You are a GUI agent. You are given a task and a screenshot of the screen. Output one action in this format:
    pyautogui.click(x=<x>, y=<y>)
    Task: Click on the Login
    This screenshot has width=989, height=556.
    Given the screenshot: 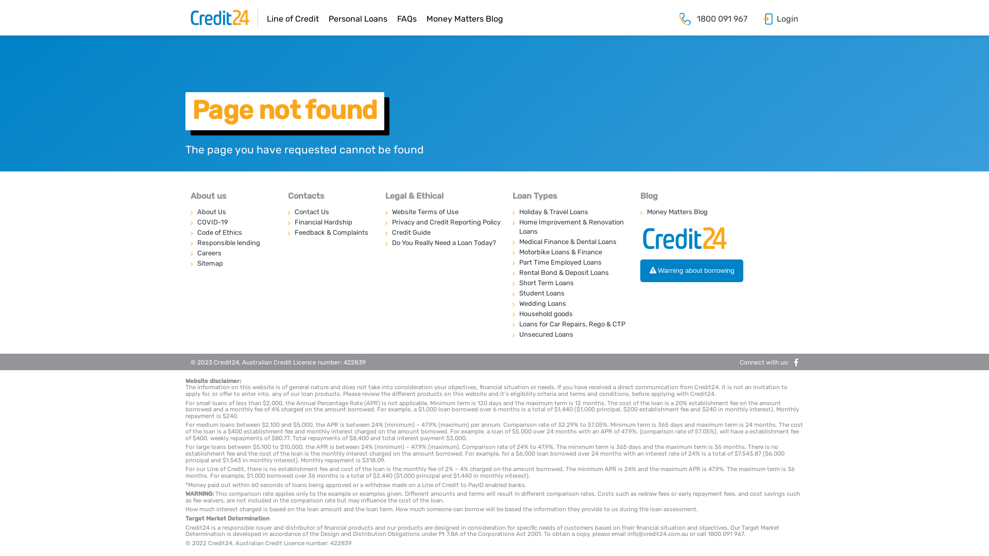 What is the action you would take?
    pyautogui.click(x=788, y=19)
    